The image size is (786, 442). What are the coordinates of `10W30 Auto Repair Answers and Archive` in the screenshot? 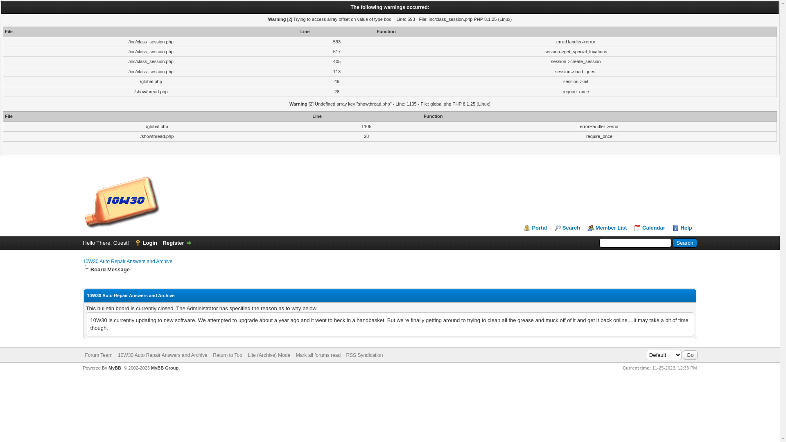 It's located at (122, 202).